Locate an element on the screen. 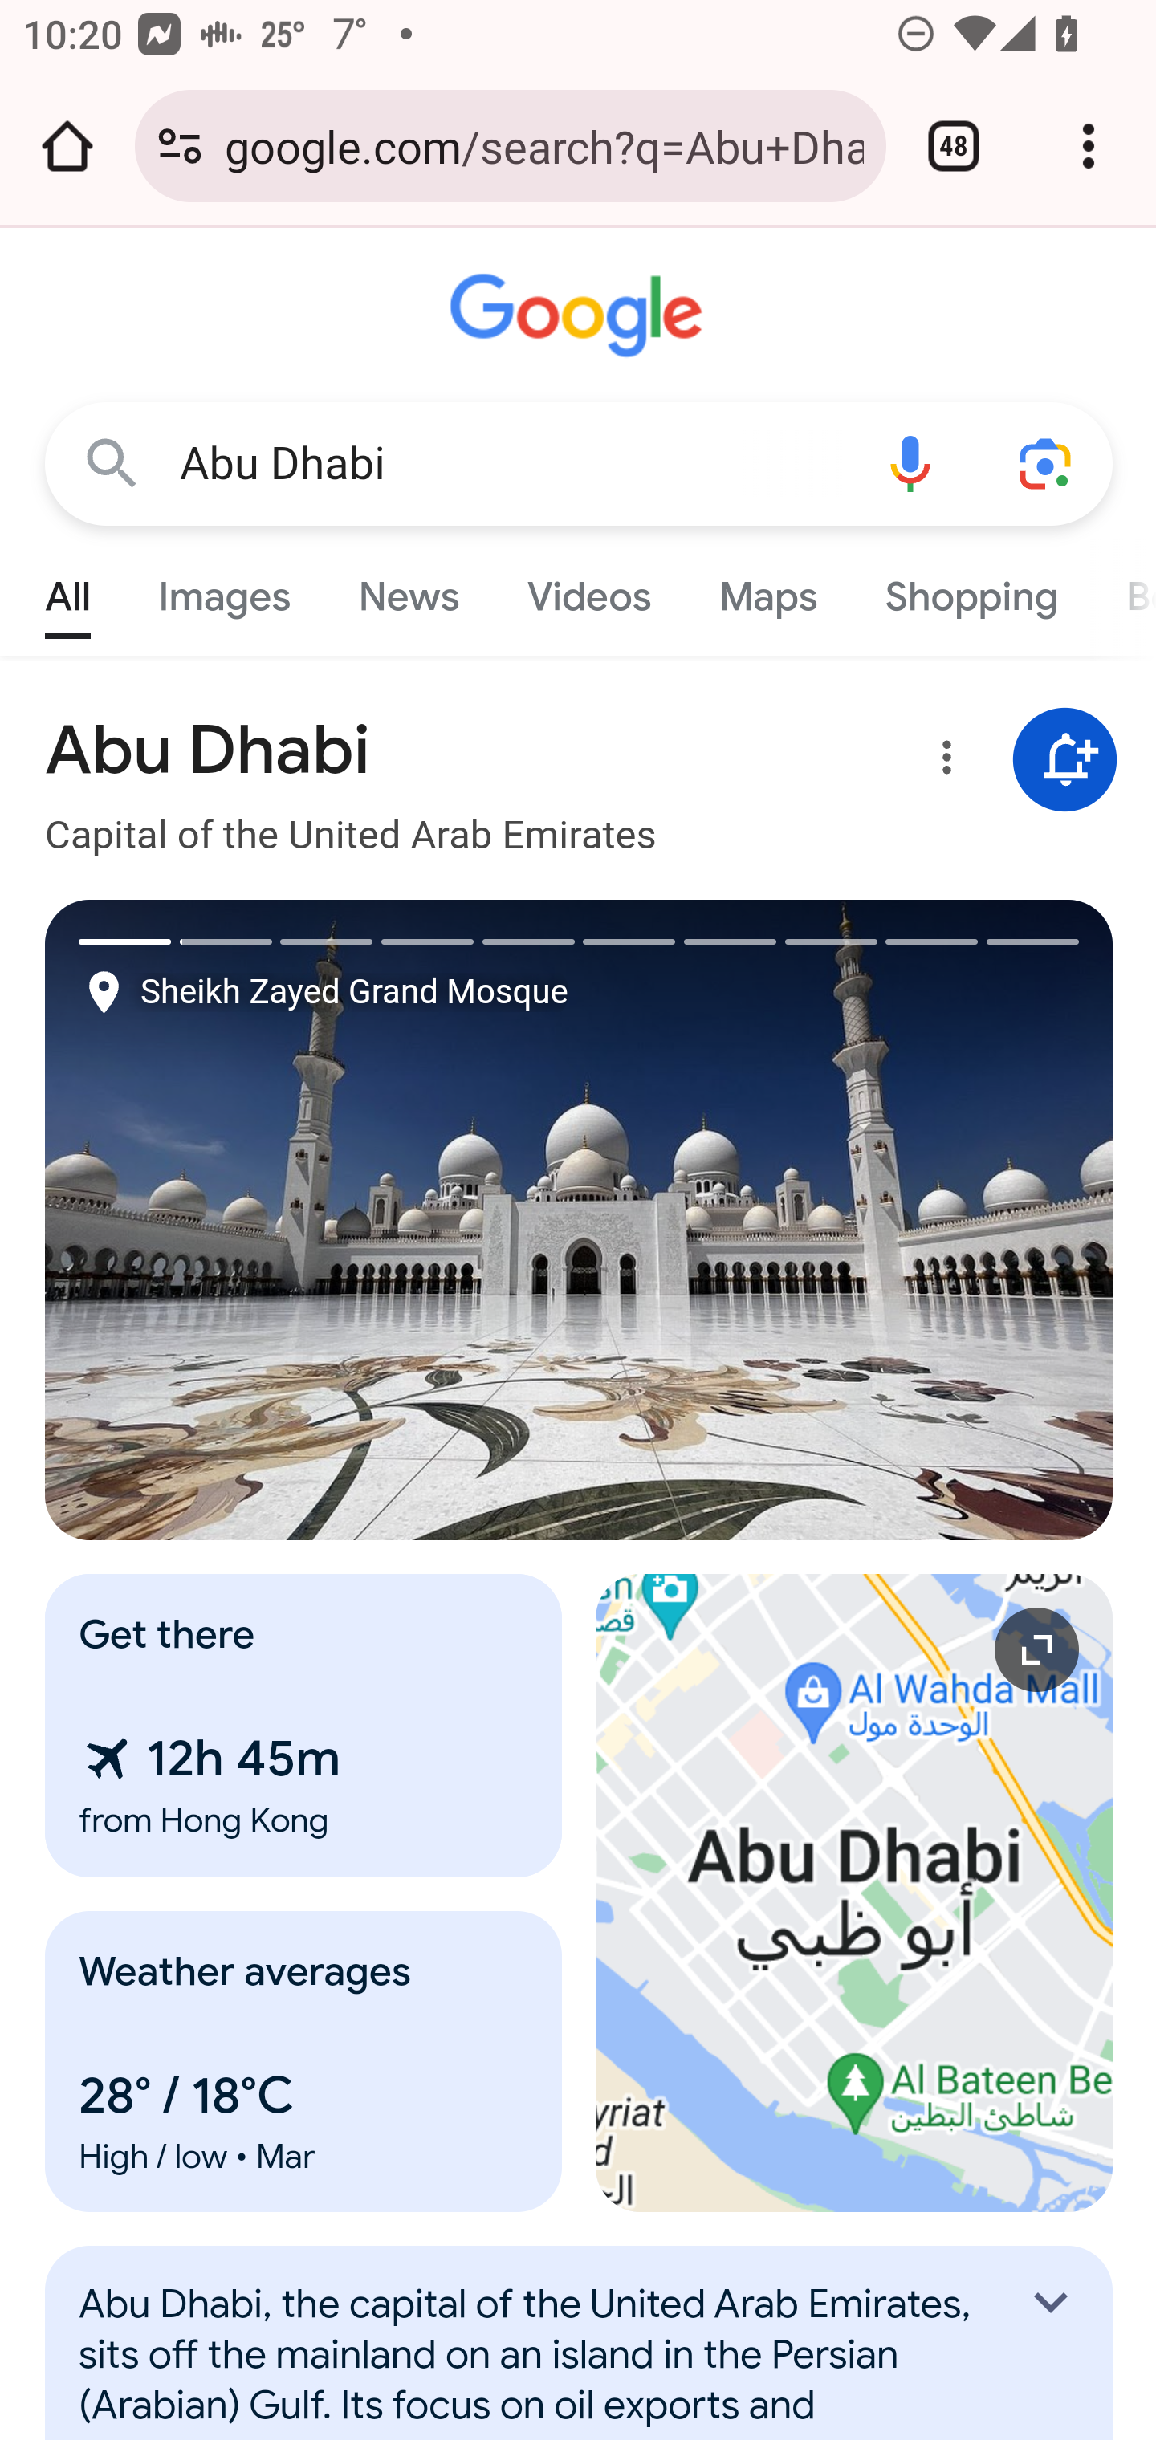  Connection is secure is located at coordinates (180, 146).